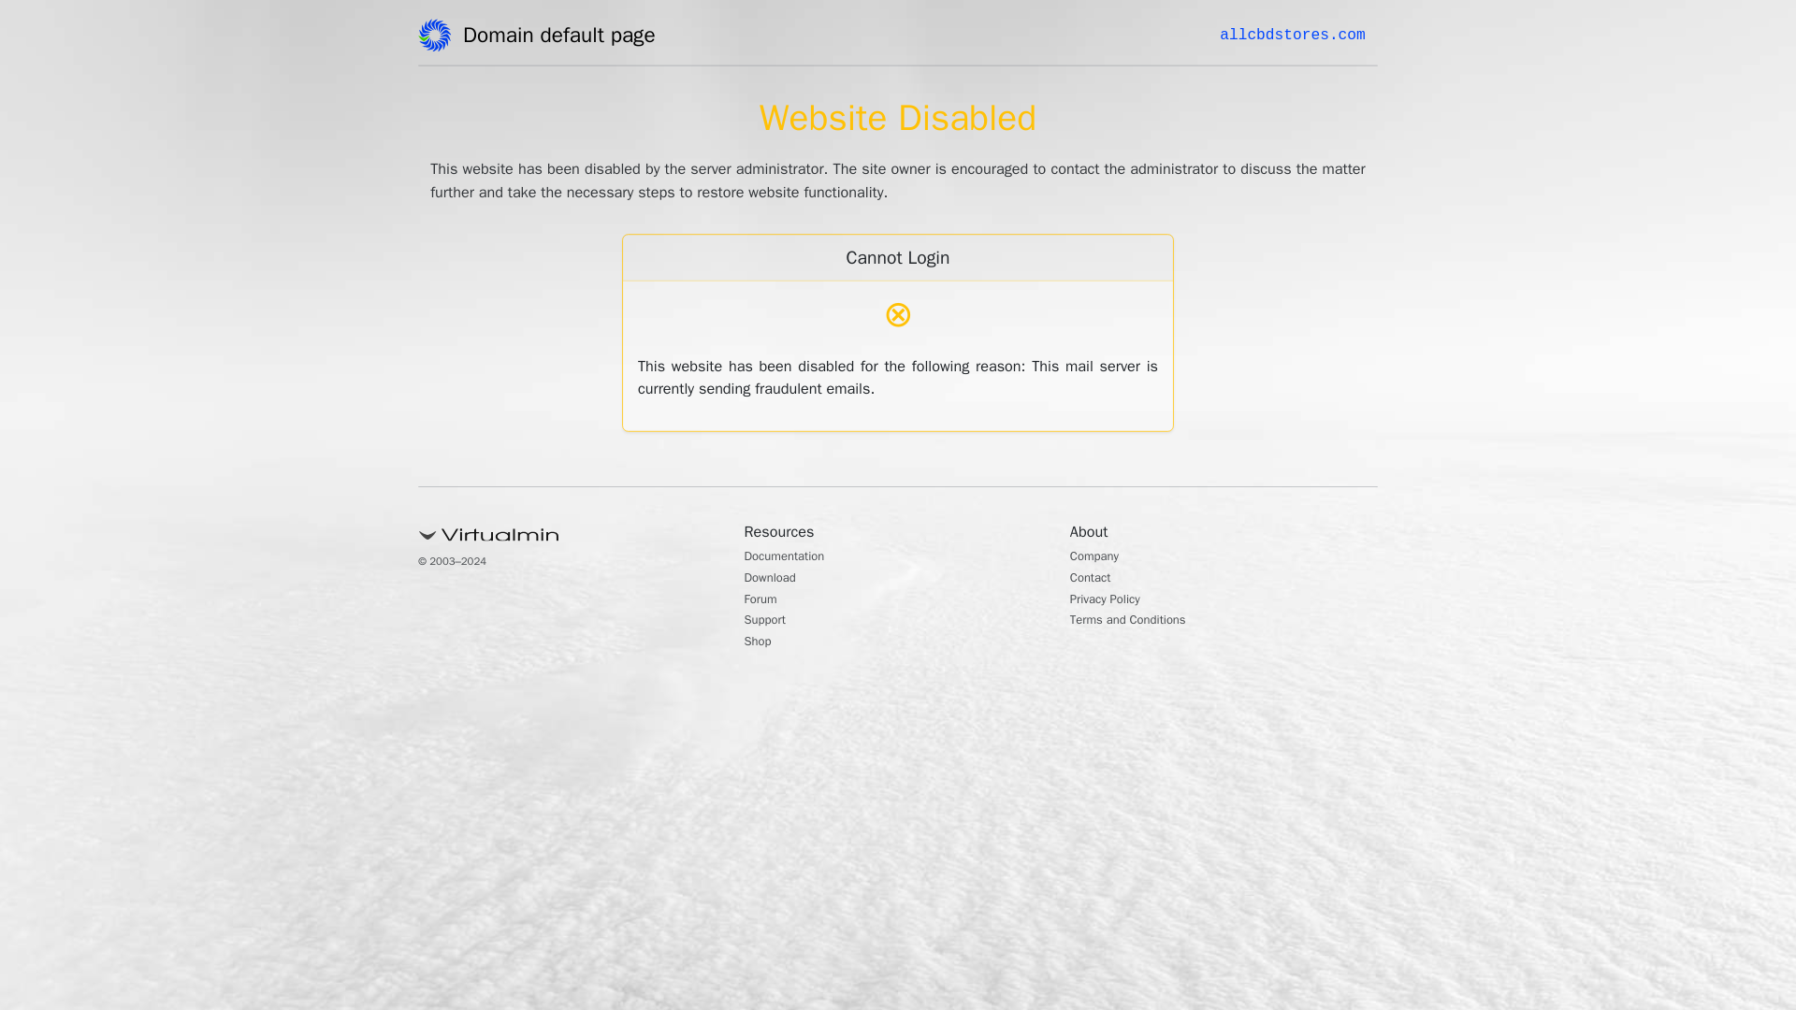 This screenshot has height=1010, width=1796. I want to click on Privacy Policy, so click(1233, 378).